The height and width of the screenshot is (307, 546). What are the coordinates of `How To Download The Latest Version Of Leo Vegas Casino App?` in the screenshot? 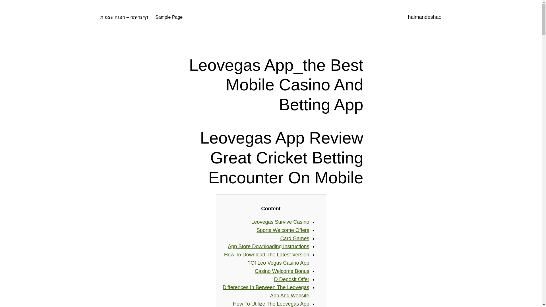 It's located at (267, 259).